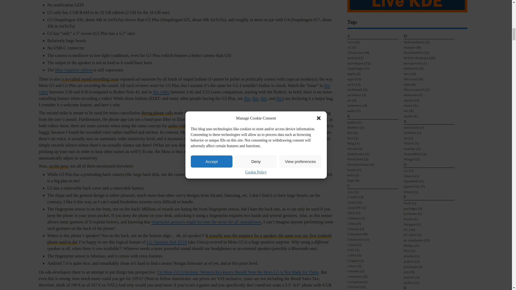  Describe the element at coordinates (351, 42) in the screenshot. I see `Acer` at that location.